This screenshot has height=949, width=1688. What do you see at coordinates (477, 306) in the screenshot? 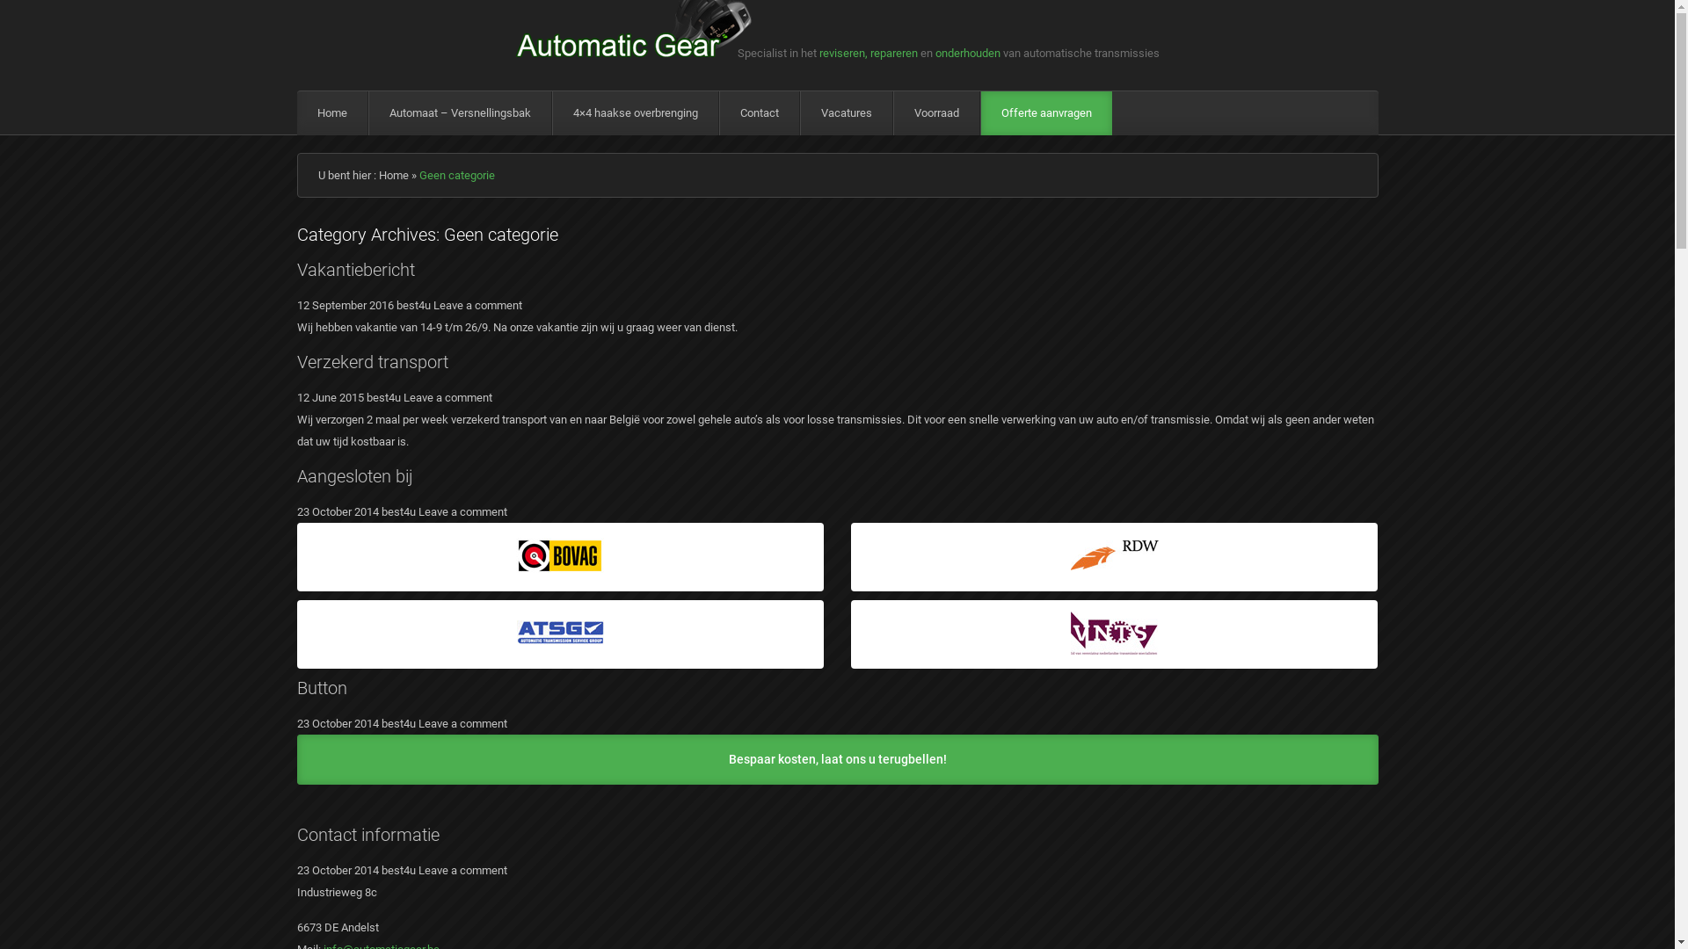
I see `Leave a comment` at bounding box center [477, 306].